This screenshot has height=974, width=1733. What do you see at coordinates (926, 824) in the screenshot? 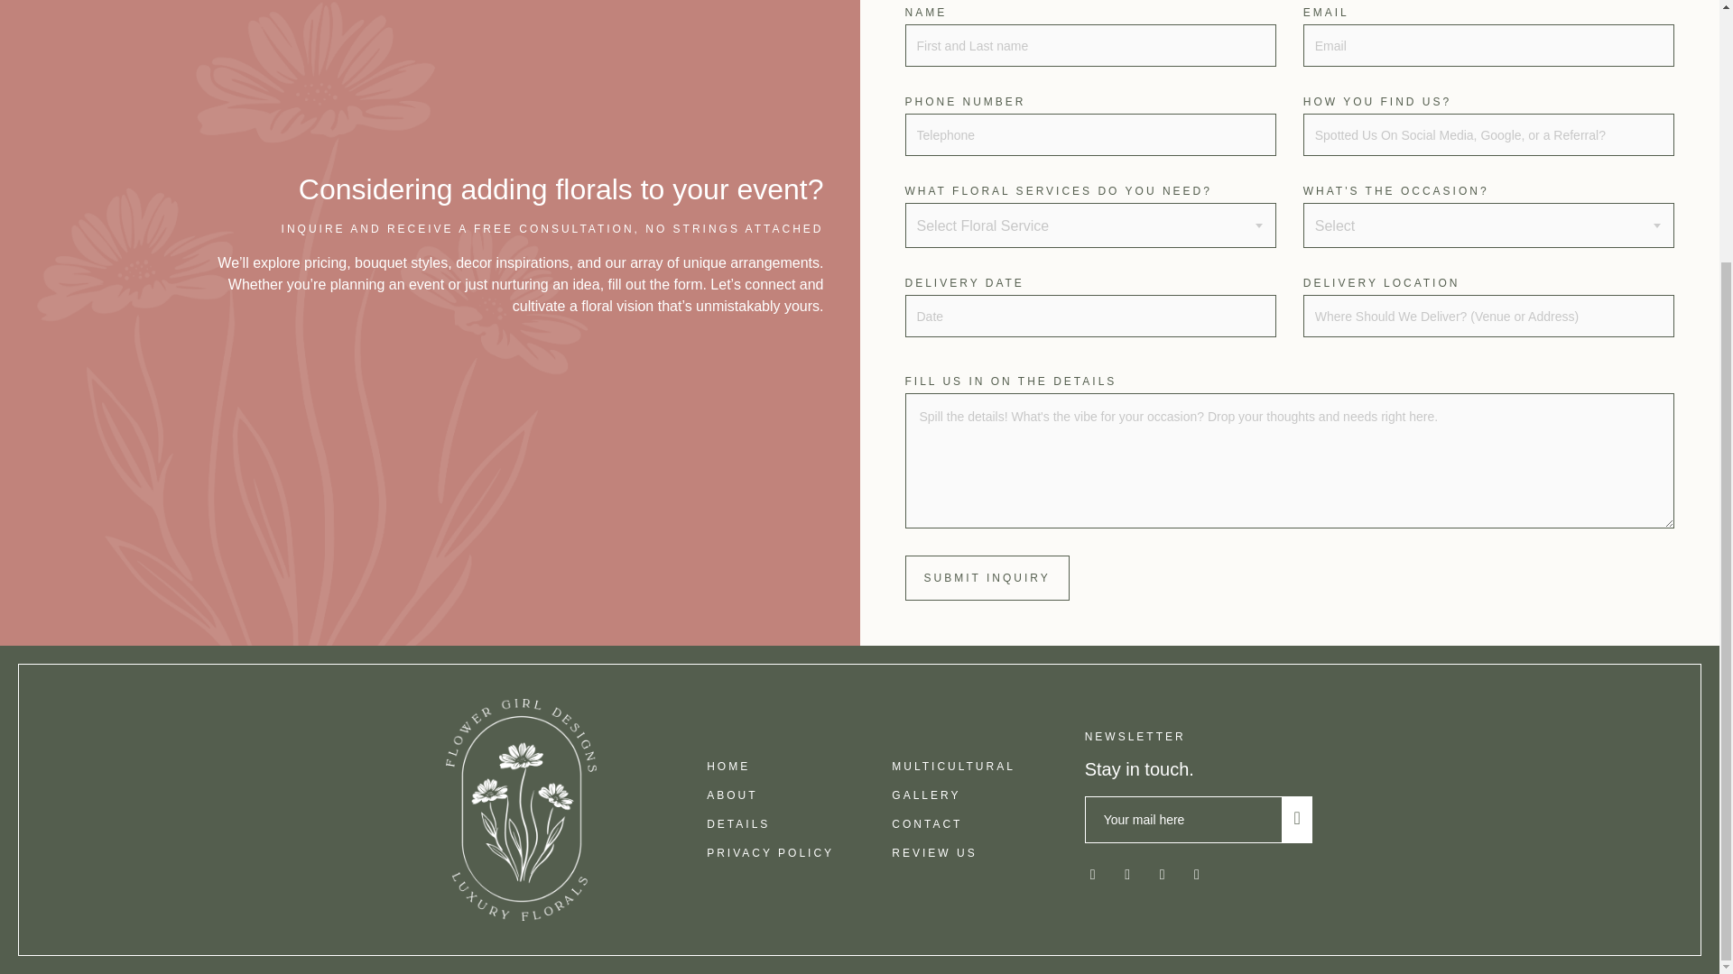
I see `CONTACT` at bounding box center [926, 824].